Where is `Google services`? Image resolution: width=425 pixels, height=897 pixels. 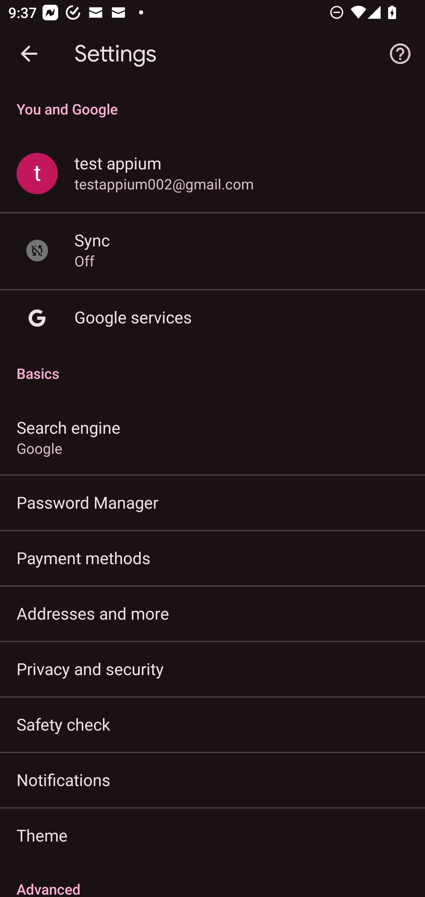
Google services is located at coordinates (212, 318).